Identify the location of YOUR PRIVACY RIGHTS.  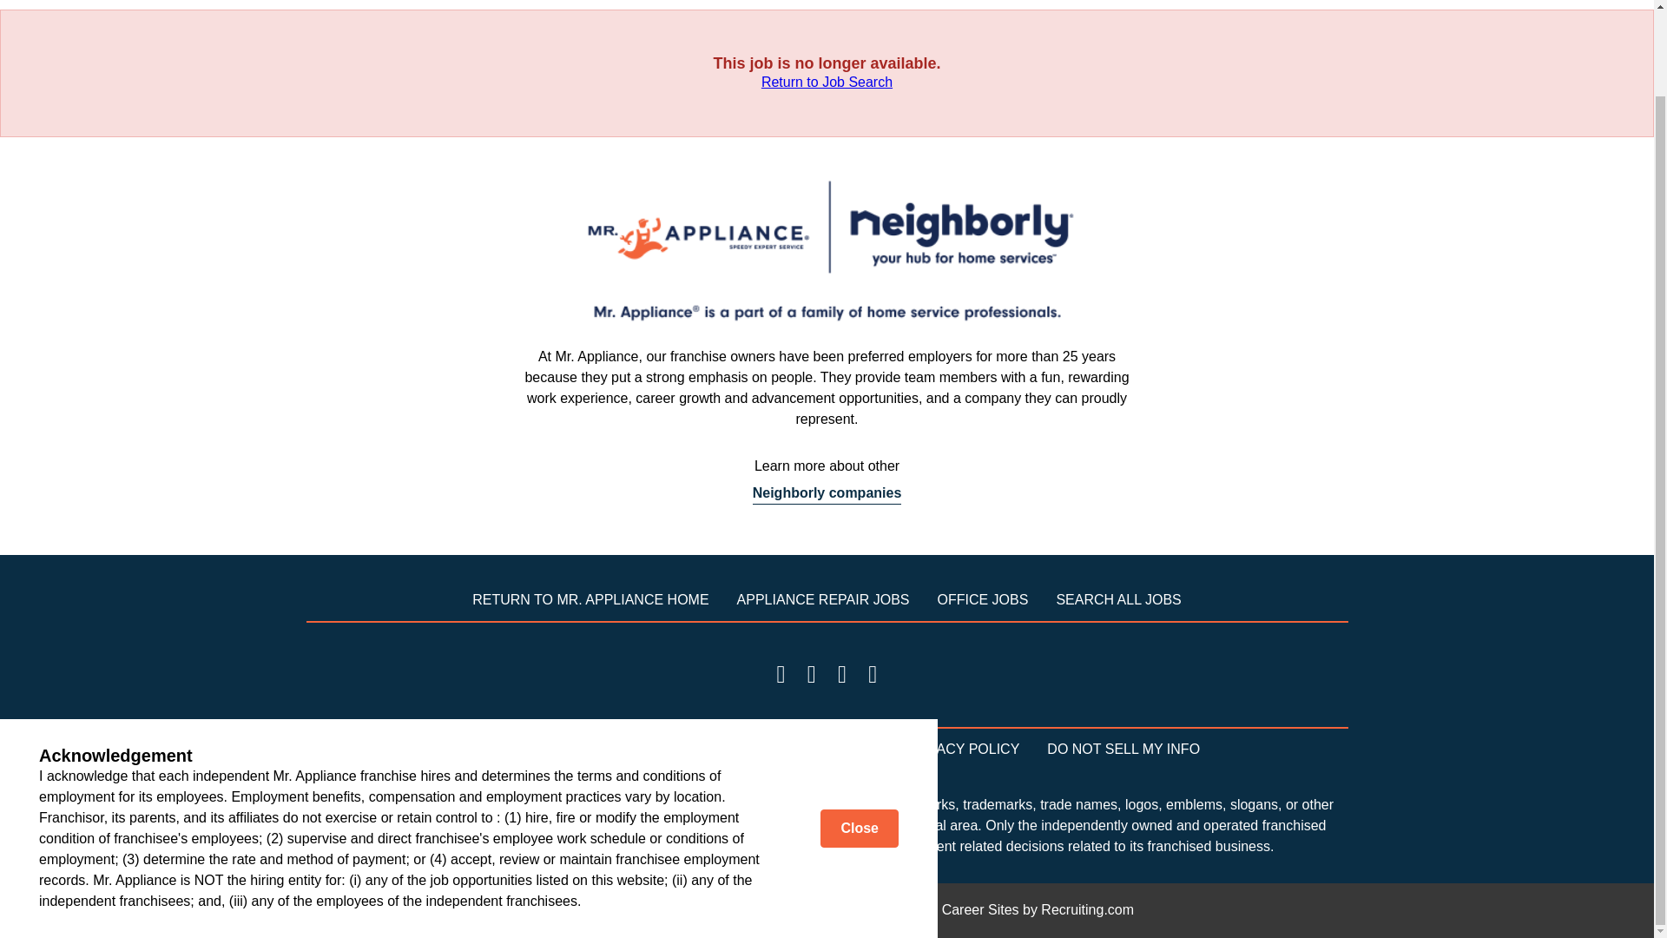
(665, 749).